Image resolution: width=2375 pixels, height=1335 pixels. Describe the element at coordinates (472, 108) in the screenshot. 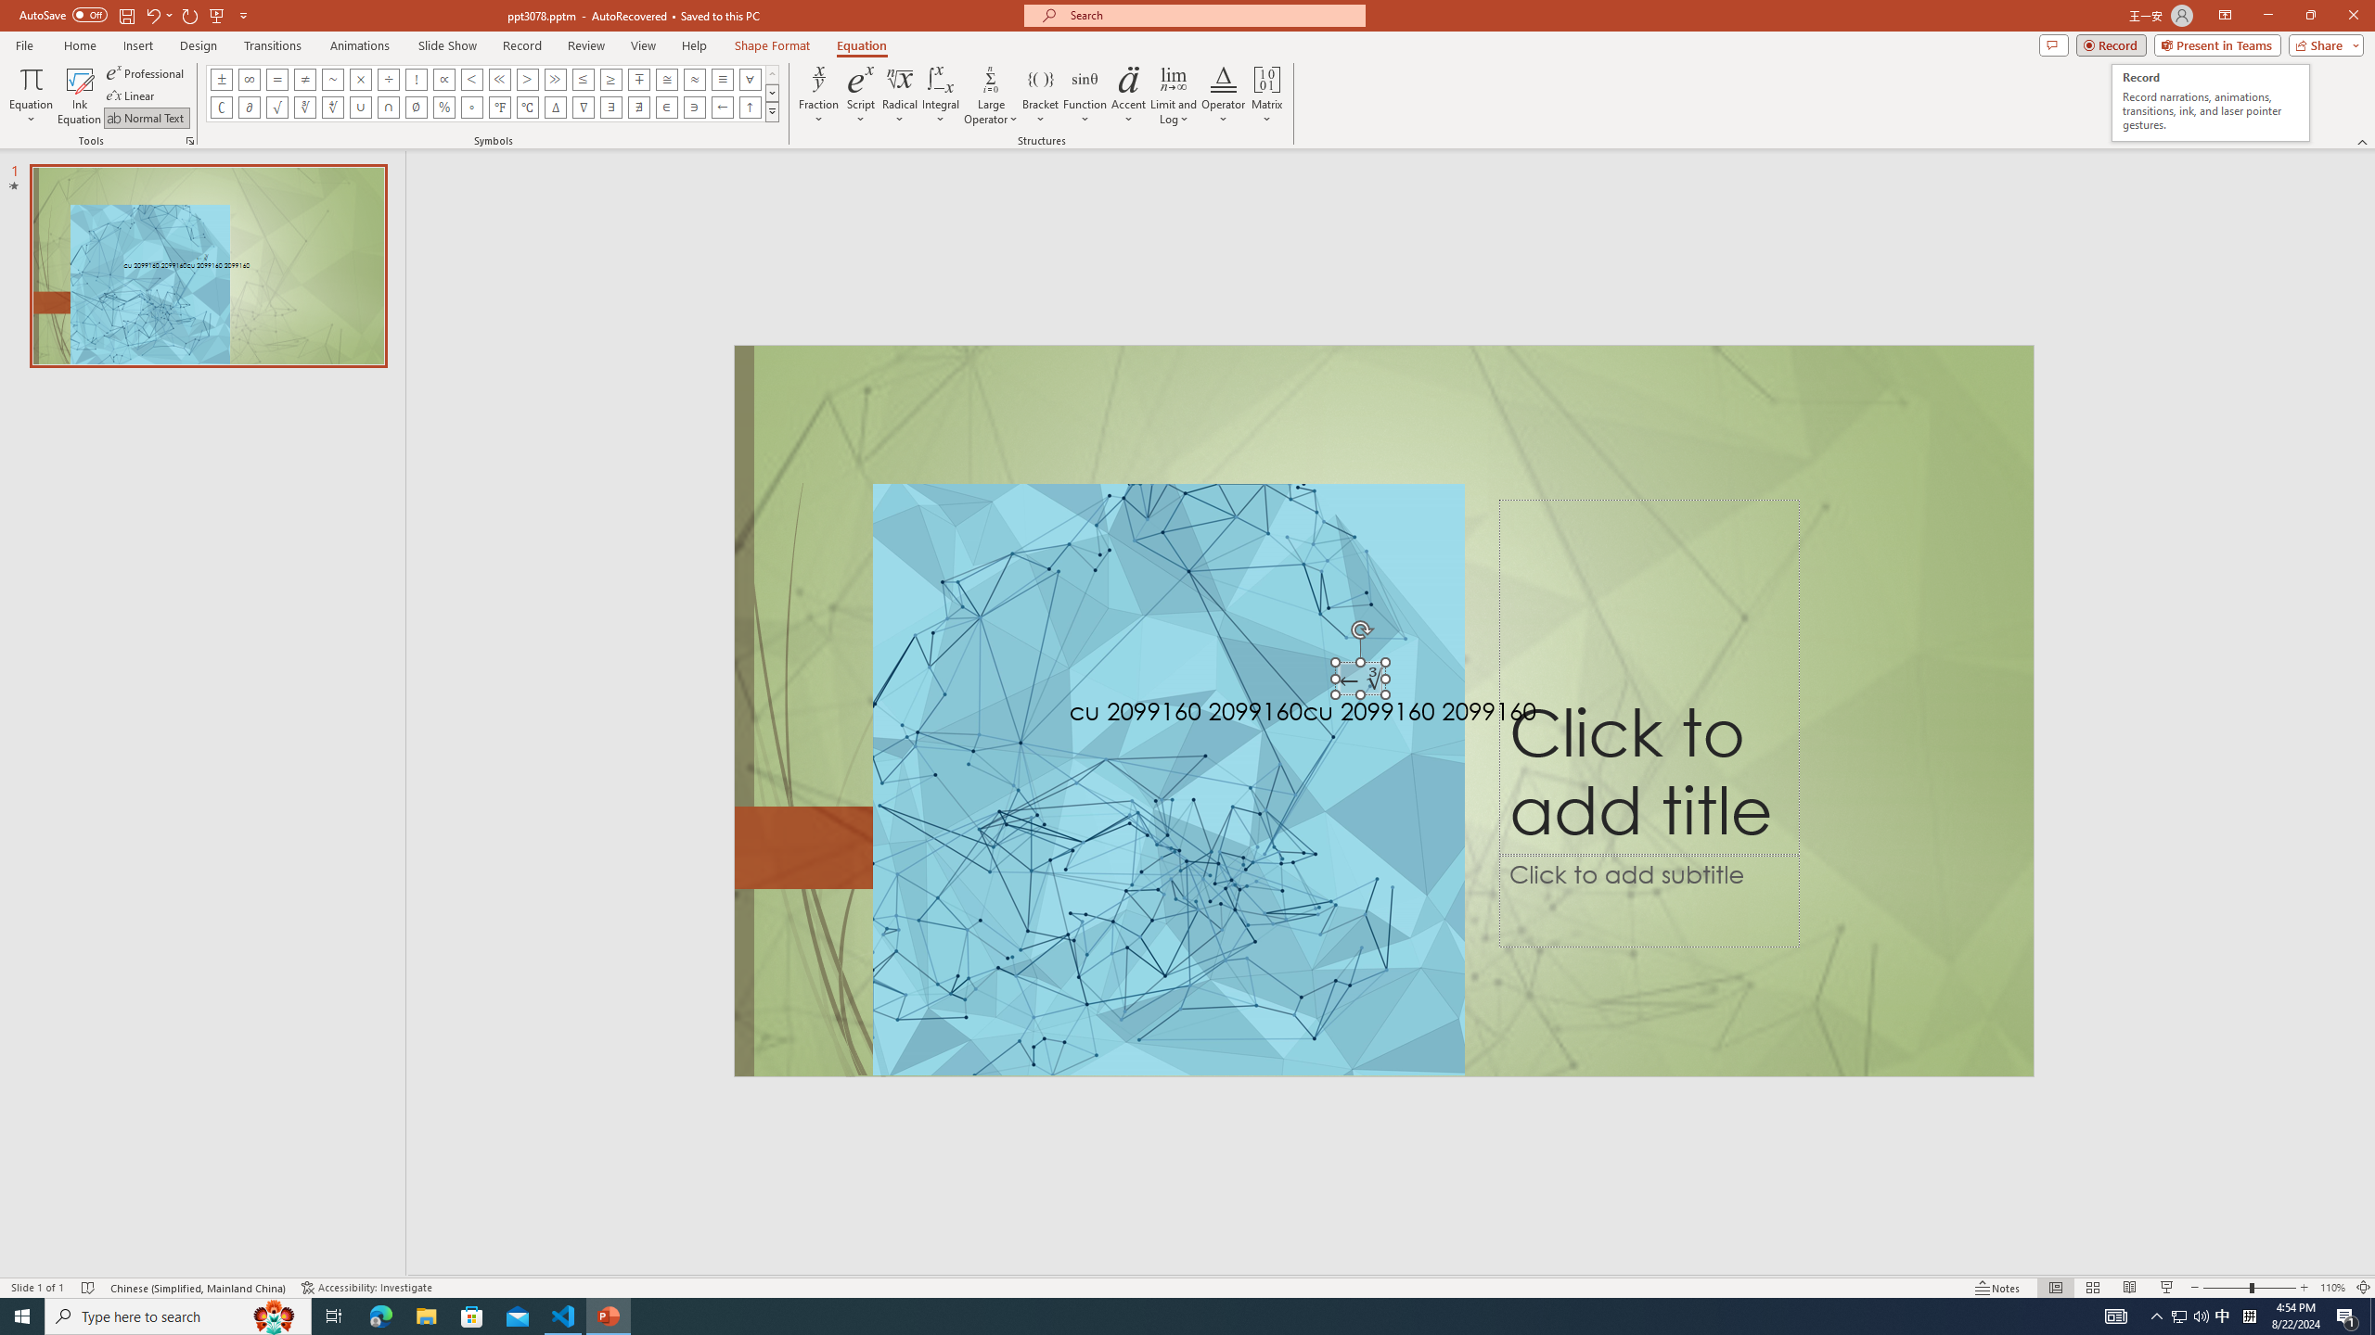

I see `Equation Symbol Degrees` at that location.